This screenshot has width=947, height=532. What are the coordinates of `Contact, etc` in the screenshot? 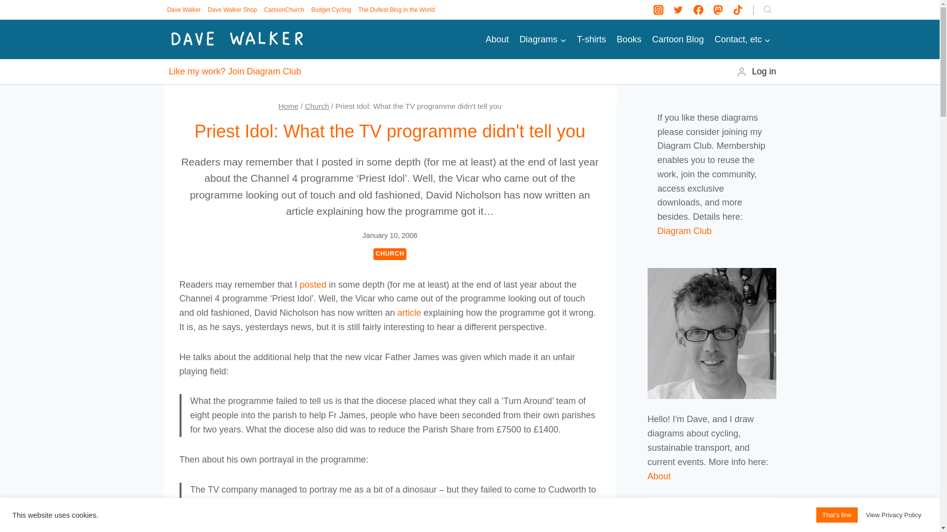 It's located at (743, 39).